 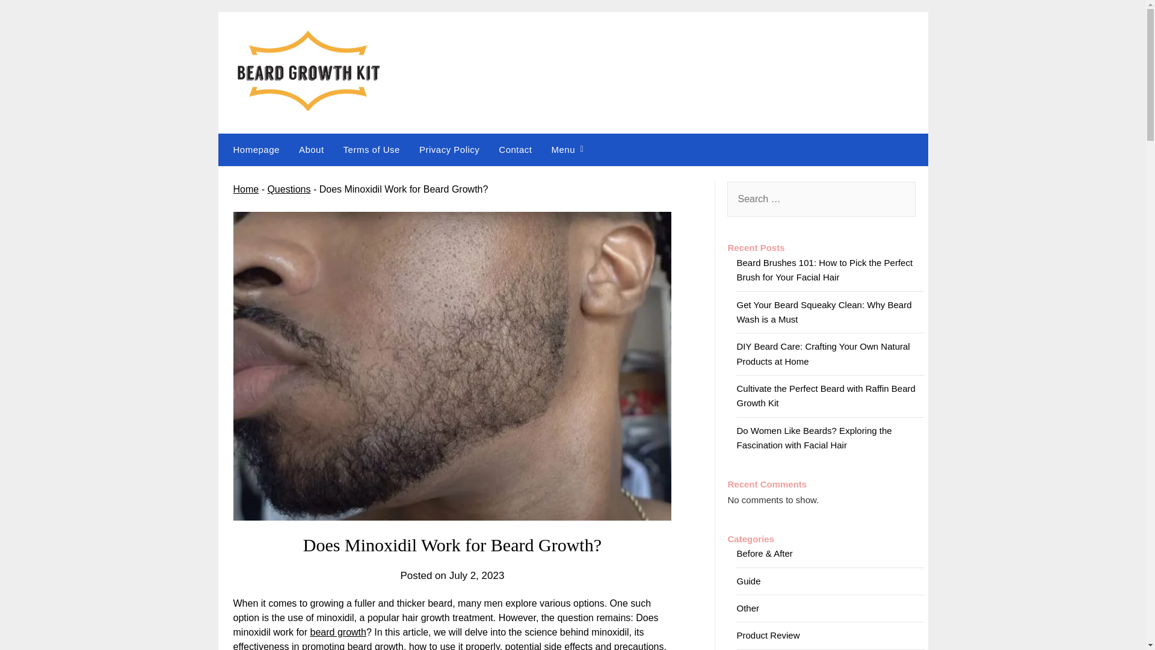 I want to click on Contact, so click(x=515, y=150).